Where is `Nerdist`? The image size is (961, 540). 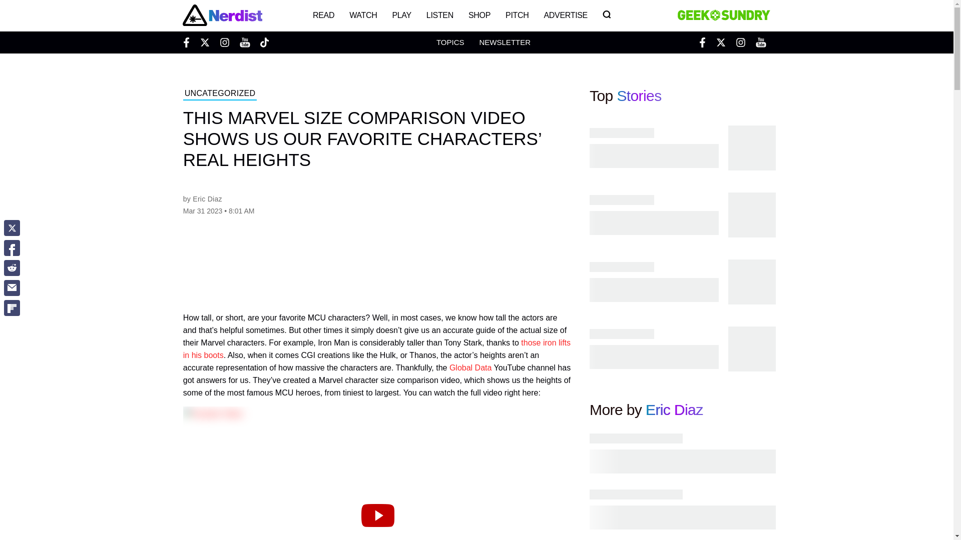
Nerdist is located at coordinates (222, 15).